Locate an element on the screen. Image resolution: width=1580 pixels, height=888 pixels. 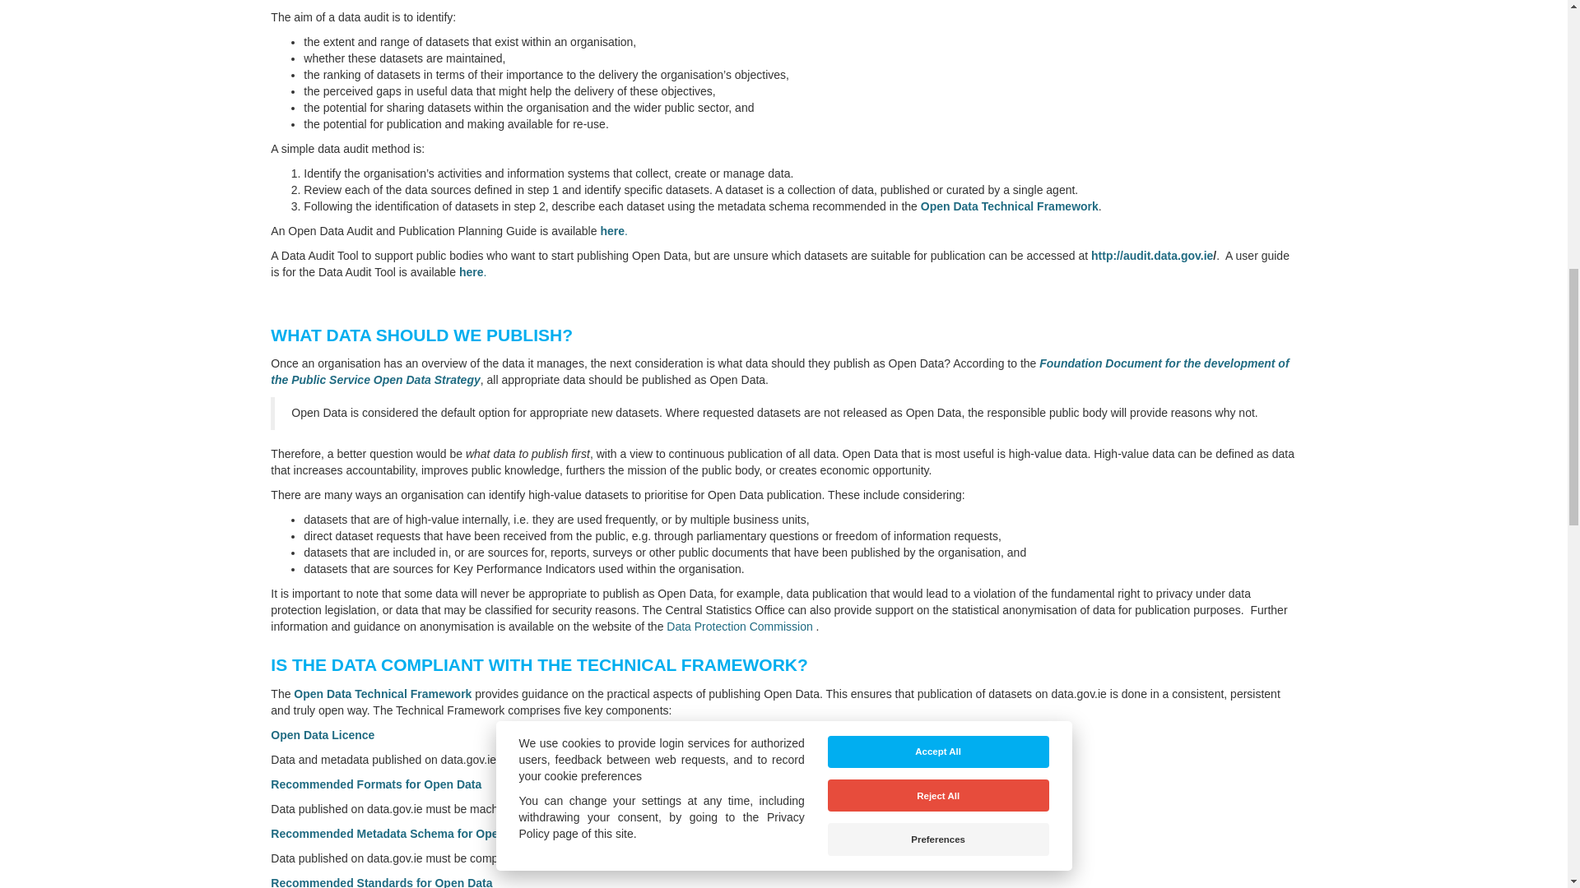
here.   is located at coordinates (476, 271).